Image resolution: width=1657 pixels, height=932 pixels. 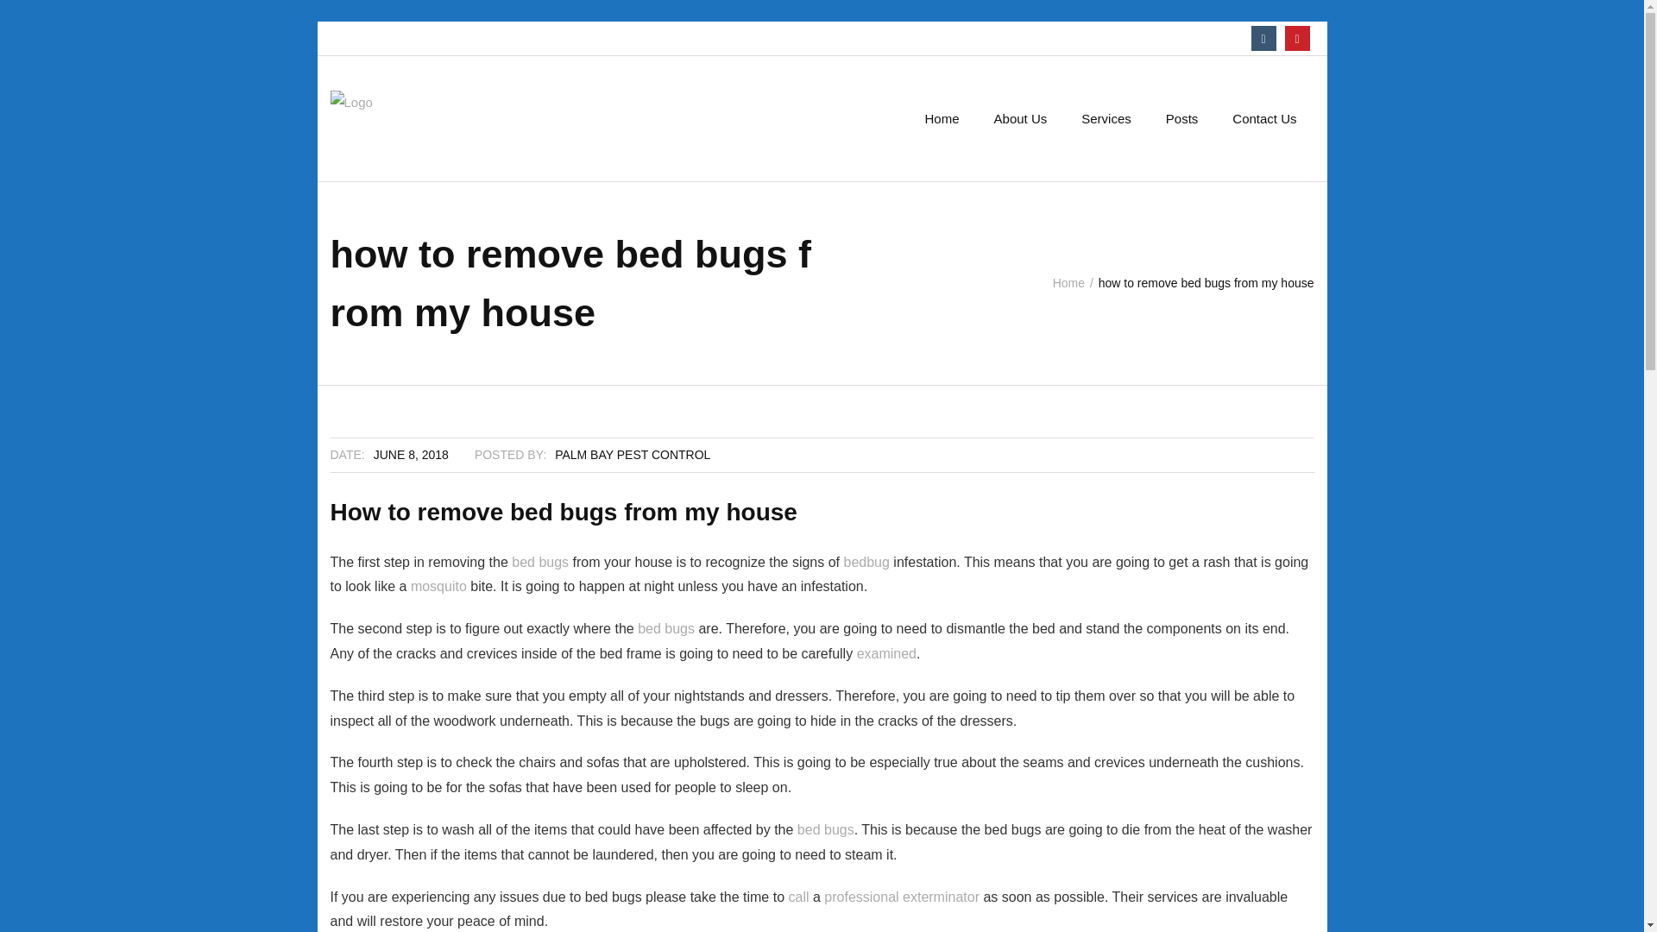 I want to click on bedbug, so click(x=866, y=561).